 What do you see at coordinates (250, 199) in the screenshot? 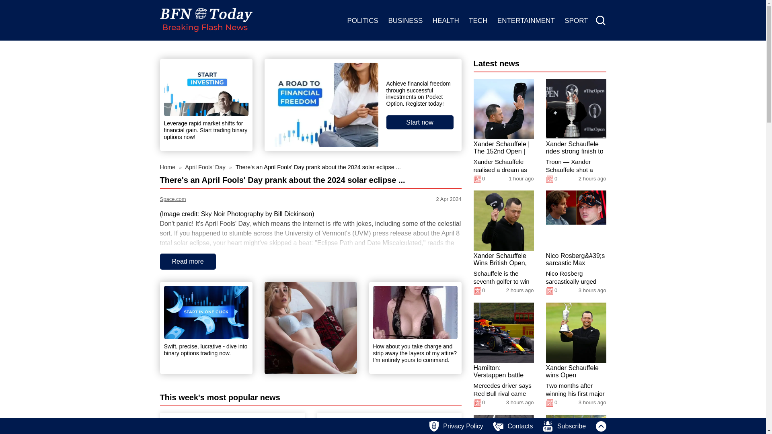
I see `Space.com` at bounding box center [250, 199].